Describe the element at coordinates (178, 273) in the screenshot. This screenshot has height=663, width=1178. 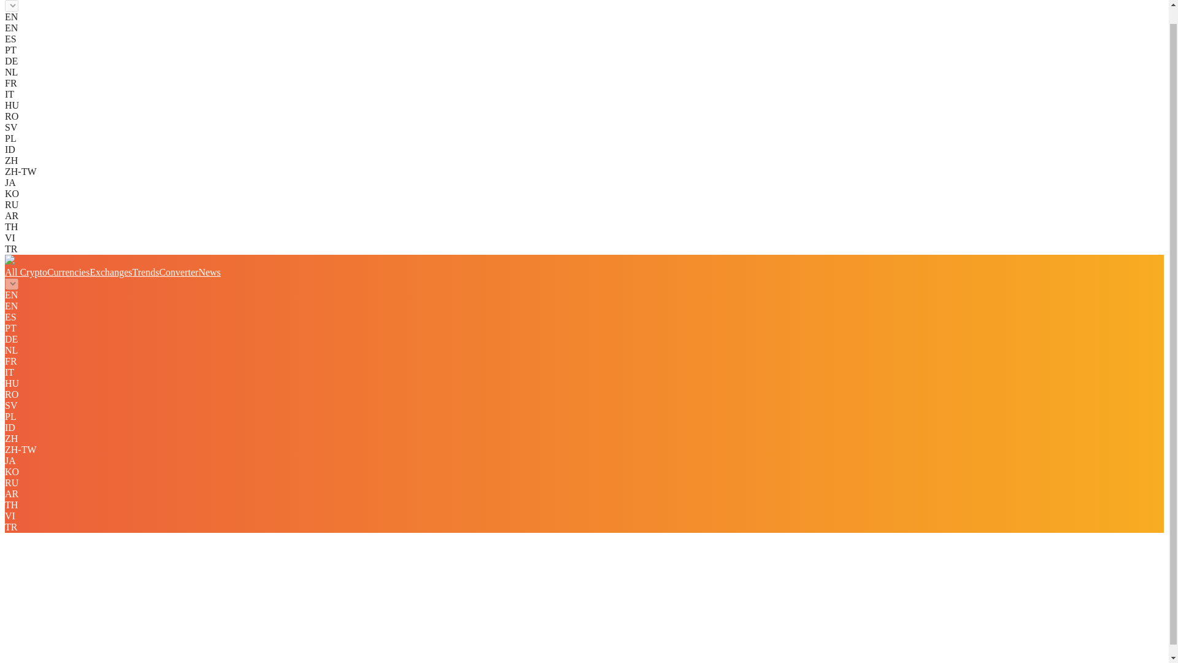
I see `Converter` at that location.